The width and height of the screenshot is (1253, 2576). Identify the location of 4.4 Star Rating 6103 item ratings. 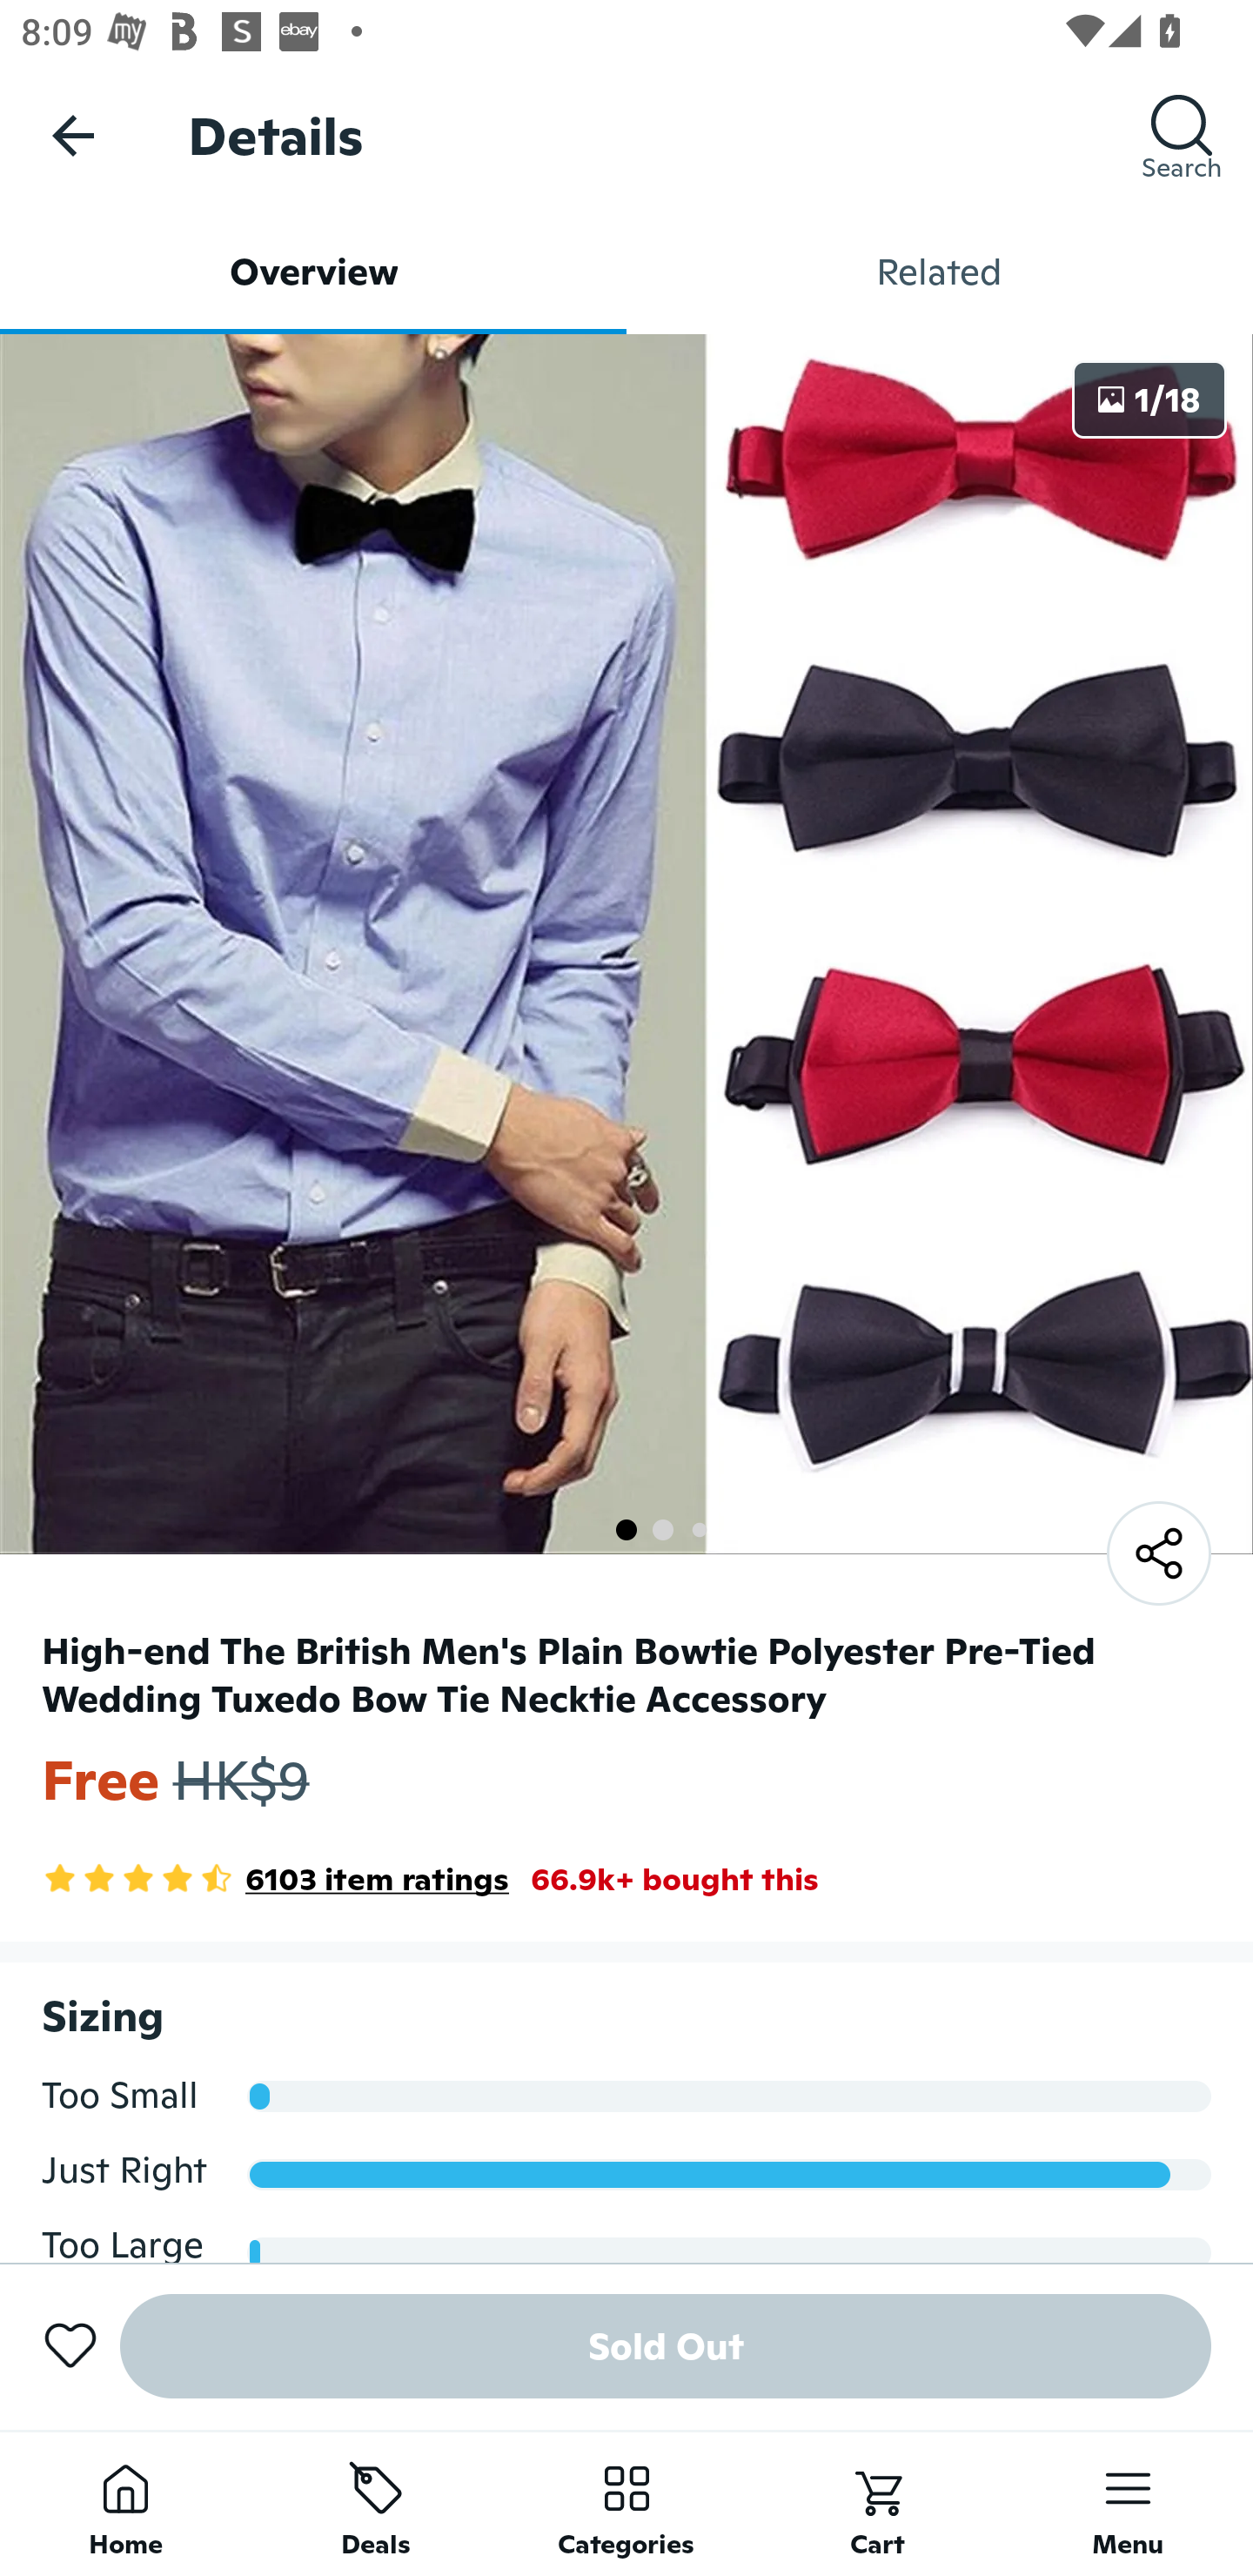
(275, 1879).